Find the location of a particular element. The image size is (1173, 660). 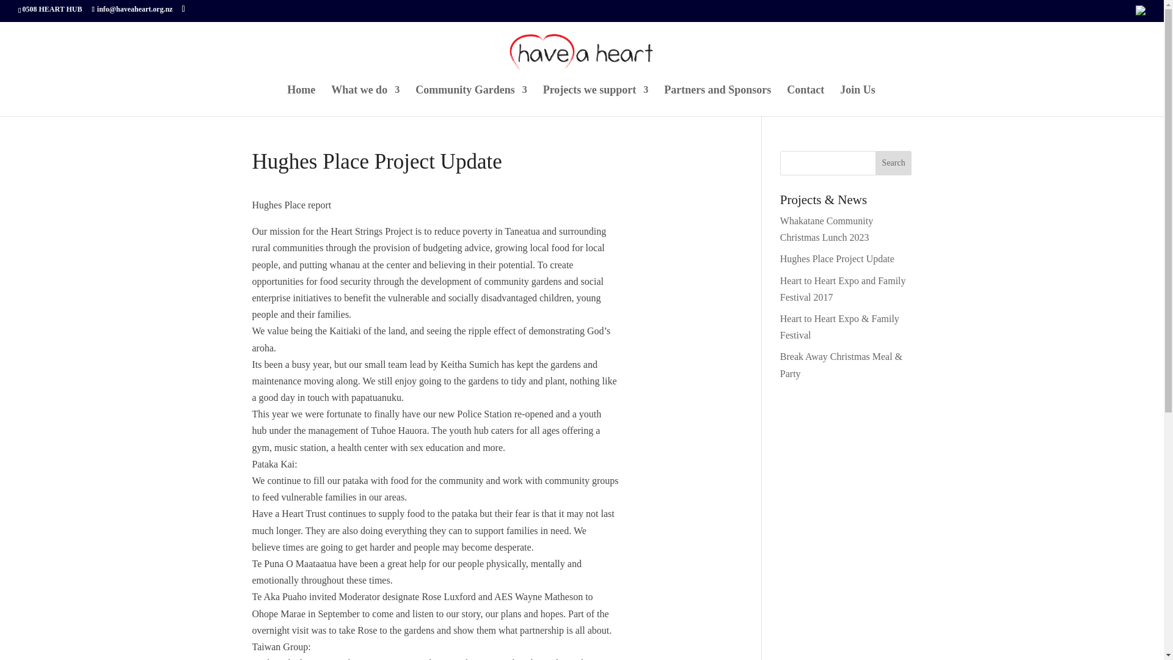

0508 HEART HUB is located at coordinates (52, 9).